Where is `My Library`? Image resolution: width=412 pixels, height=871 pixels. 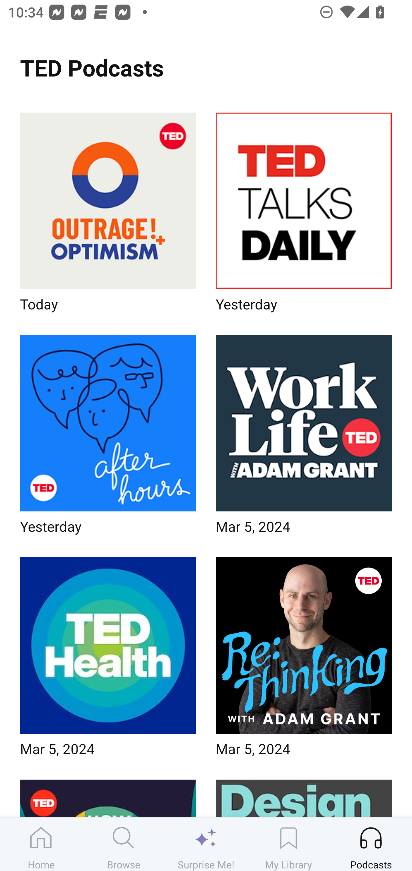 My Library is located at coordinates (288, 844).